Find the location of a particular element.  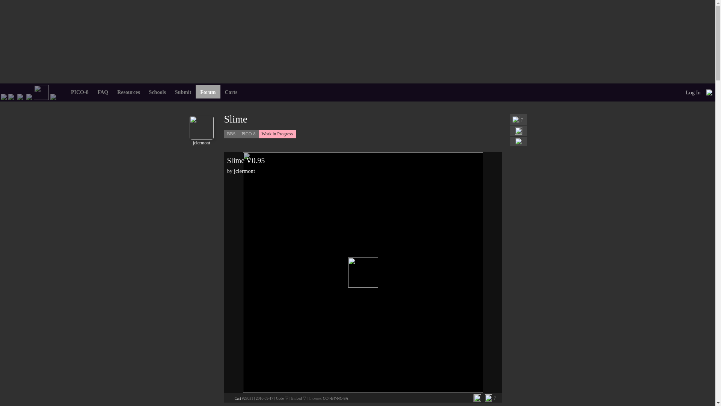

2016-09-17 01:13:48 is located at coordinates (264, 398).